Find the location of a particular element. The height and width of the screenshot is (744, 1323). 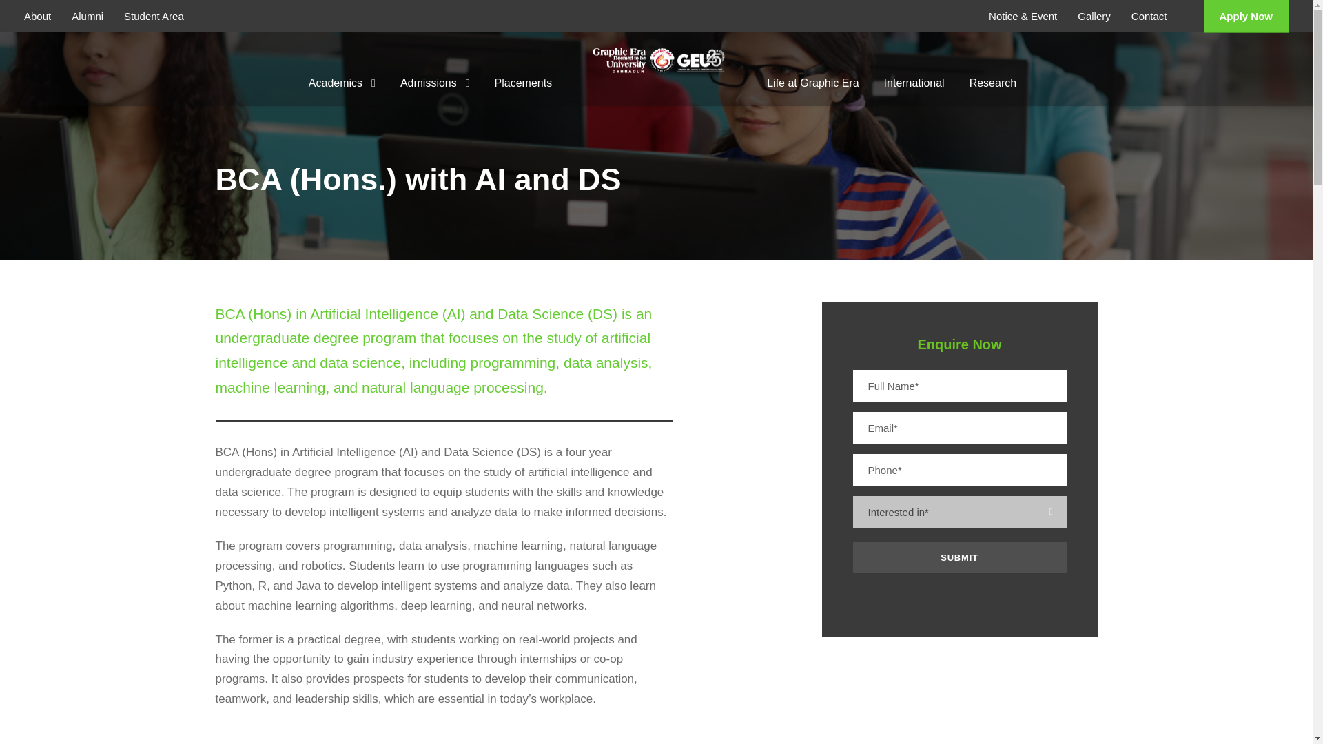

Academics is located at coordinates (342, 75).